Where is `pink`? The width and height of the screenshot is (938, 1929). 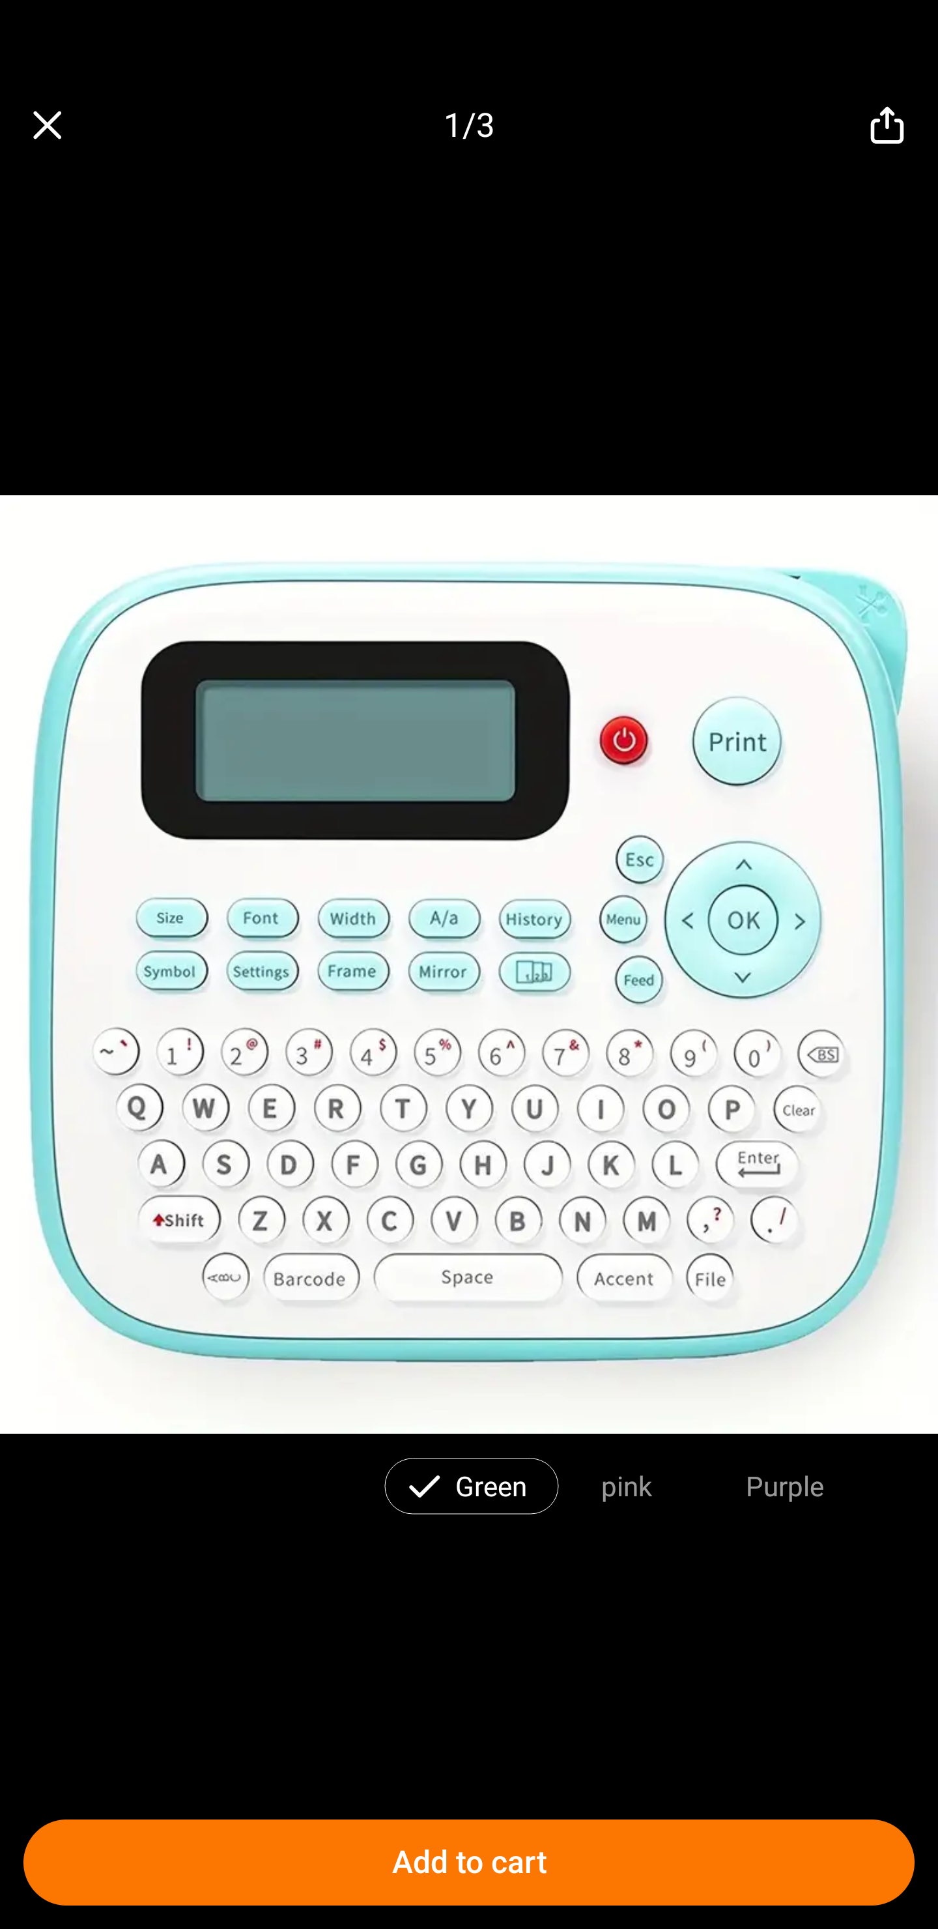 pink is located at coordinates (627, 1485).